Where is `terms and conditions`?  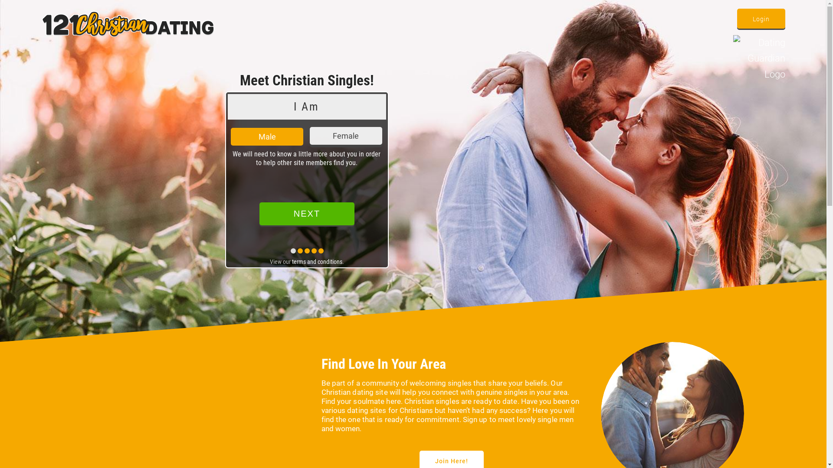 terms and conditions is located at coordinates (317, 262).